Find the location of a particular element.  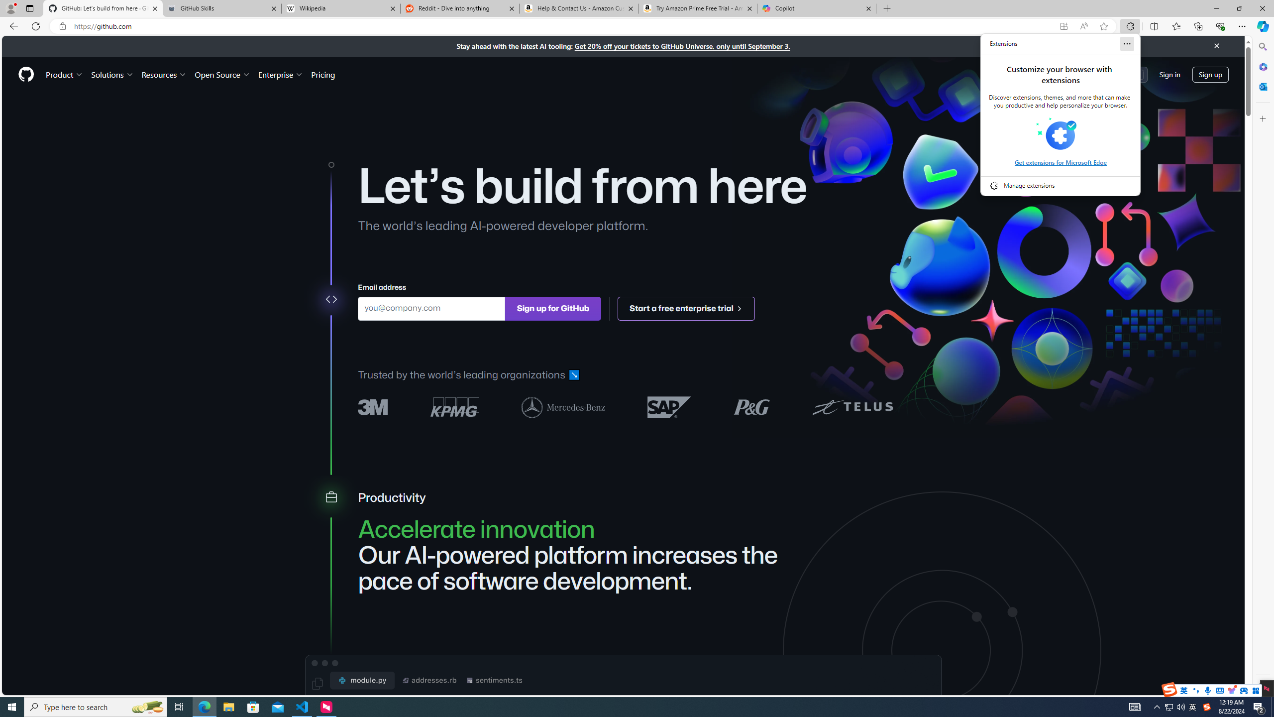

AutomationID: 4105 is located at coordinates (1135, 707).